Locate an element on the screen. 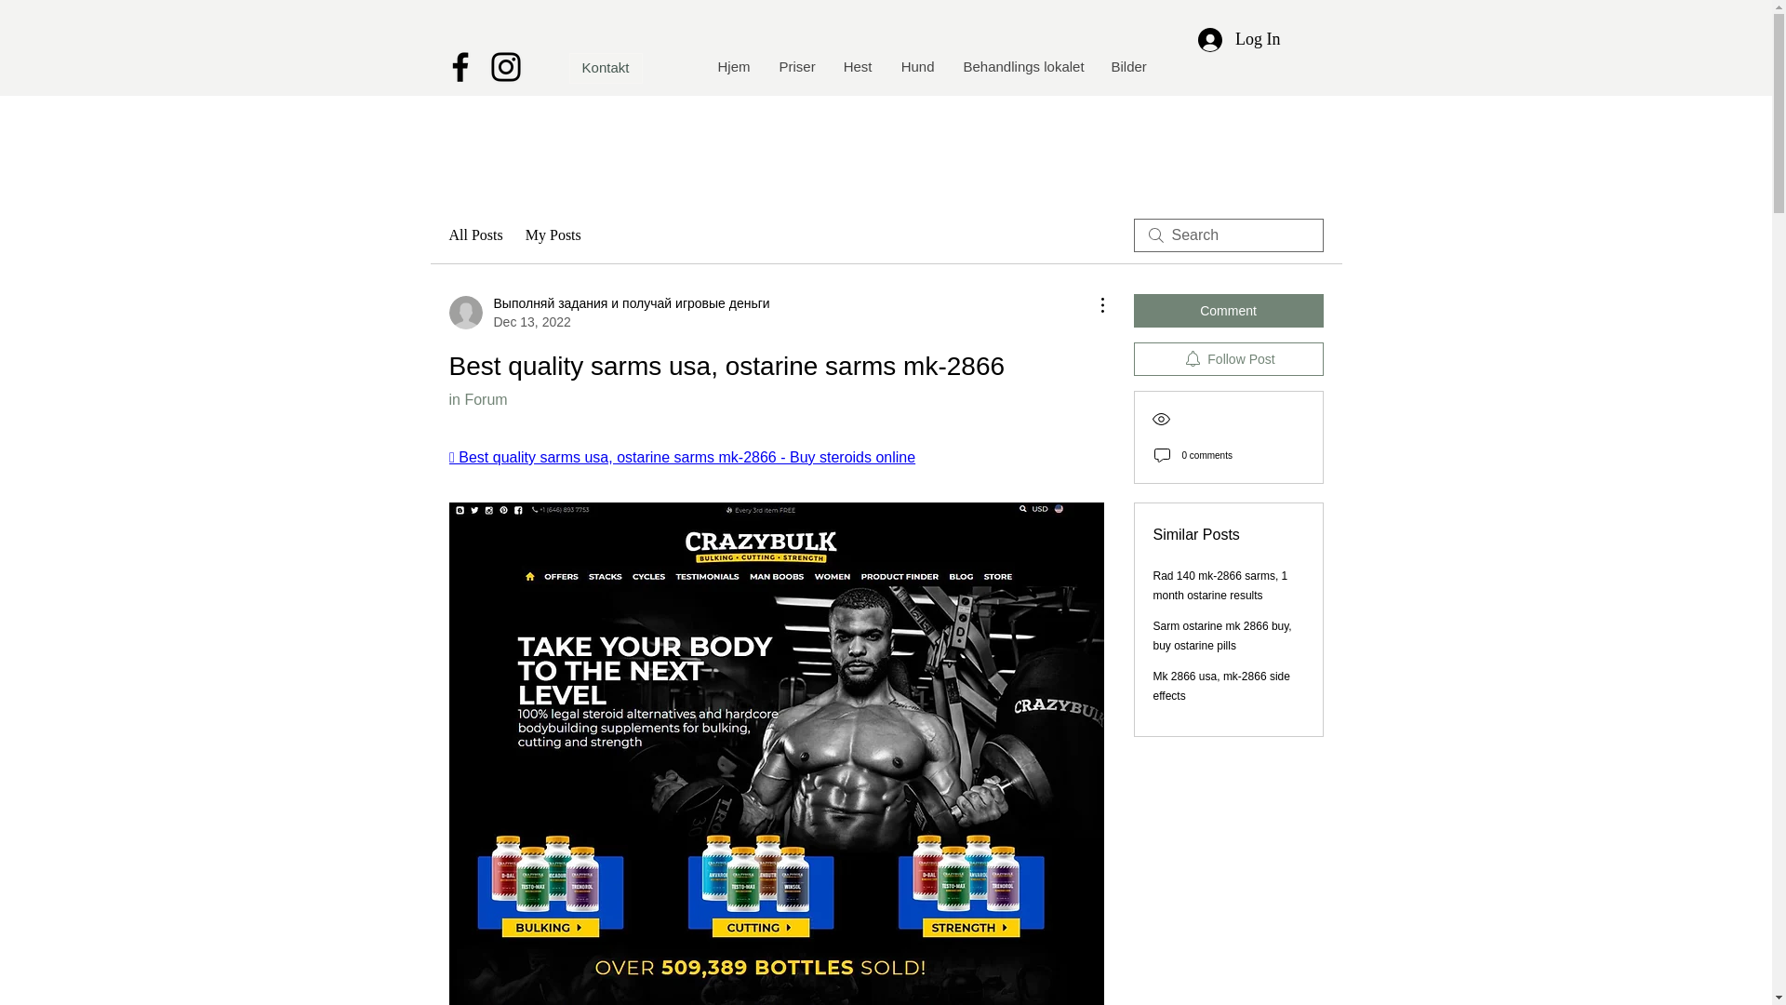 The width and height of the screenshot is (1786, 1005). Hest is located at coordinates (857, 67).